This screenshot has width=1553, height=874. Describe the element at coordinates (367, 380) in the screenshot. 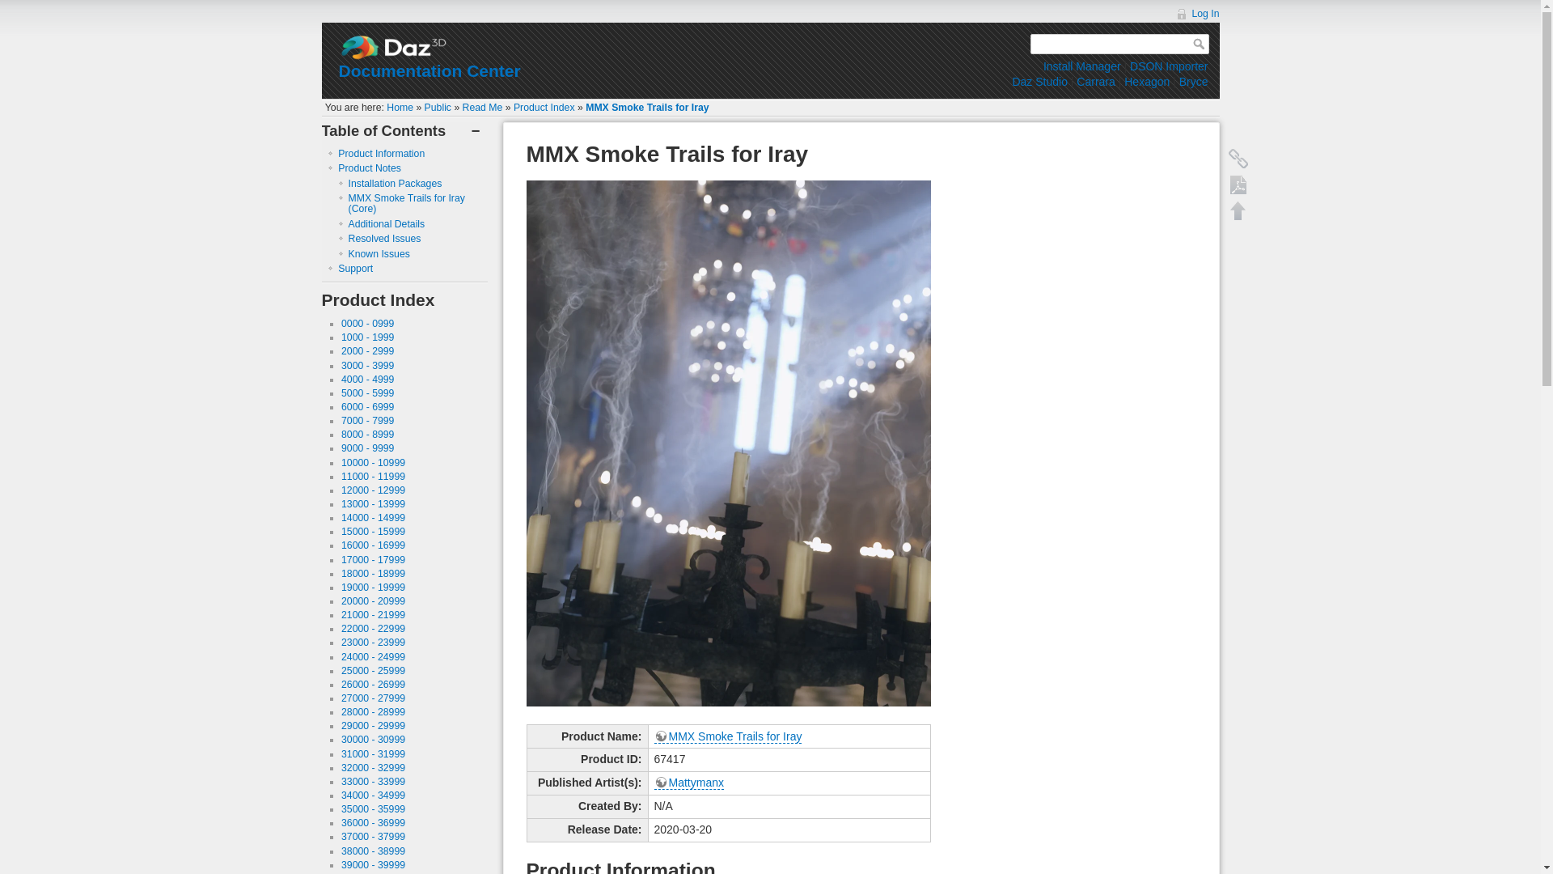

I see `4000 - 4999` at that location.